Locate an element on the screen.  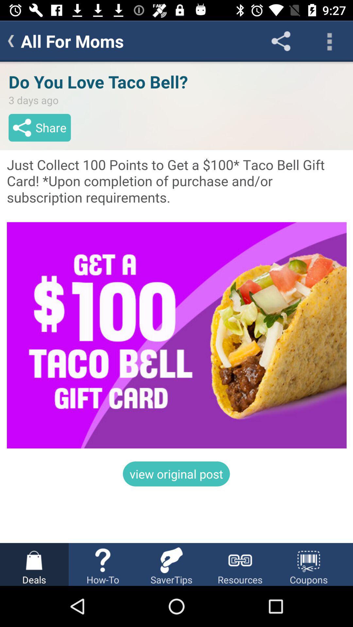
click on the text view original post is located at coordinates (176, 474).